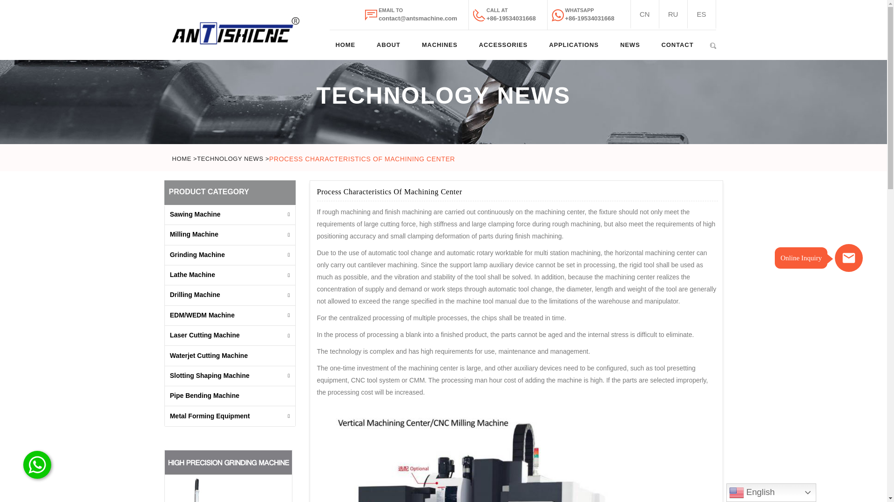  Describe the element at coordinates (673, 14) in the screenshot. I see `www.antishicnc.com` at that location.